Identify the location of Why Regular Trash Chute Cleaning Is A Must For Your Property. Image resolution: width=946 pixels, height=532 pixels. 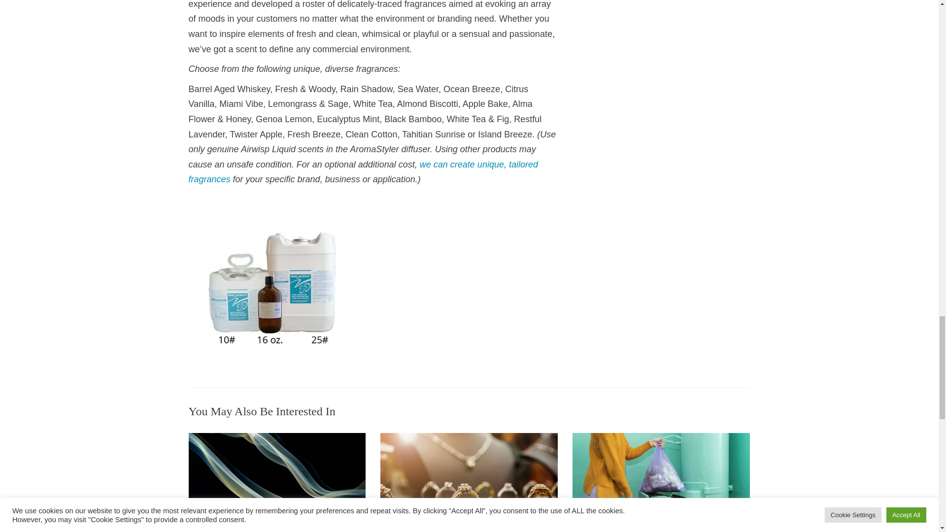
(661, 482).